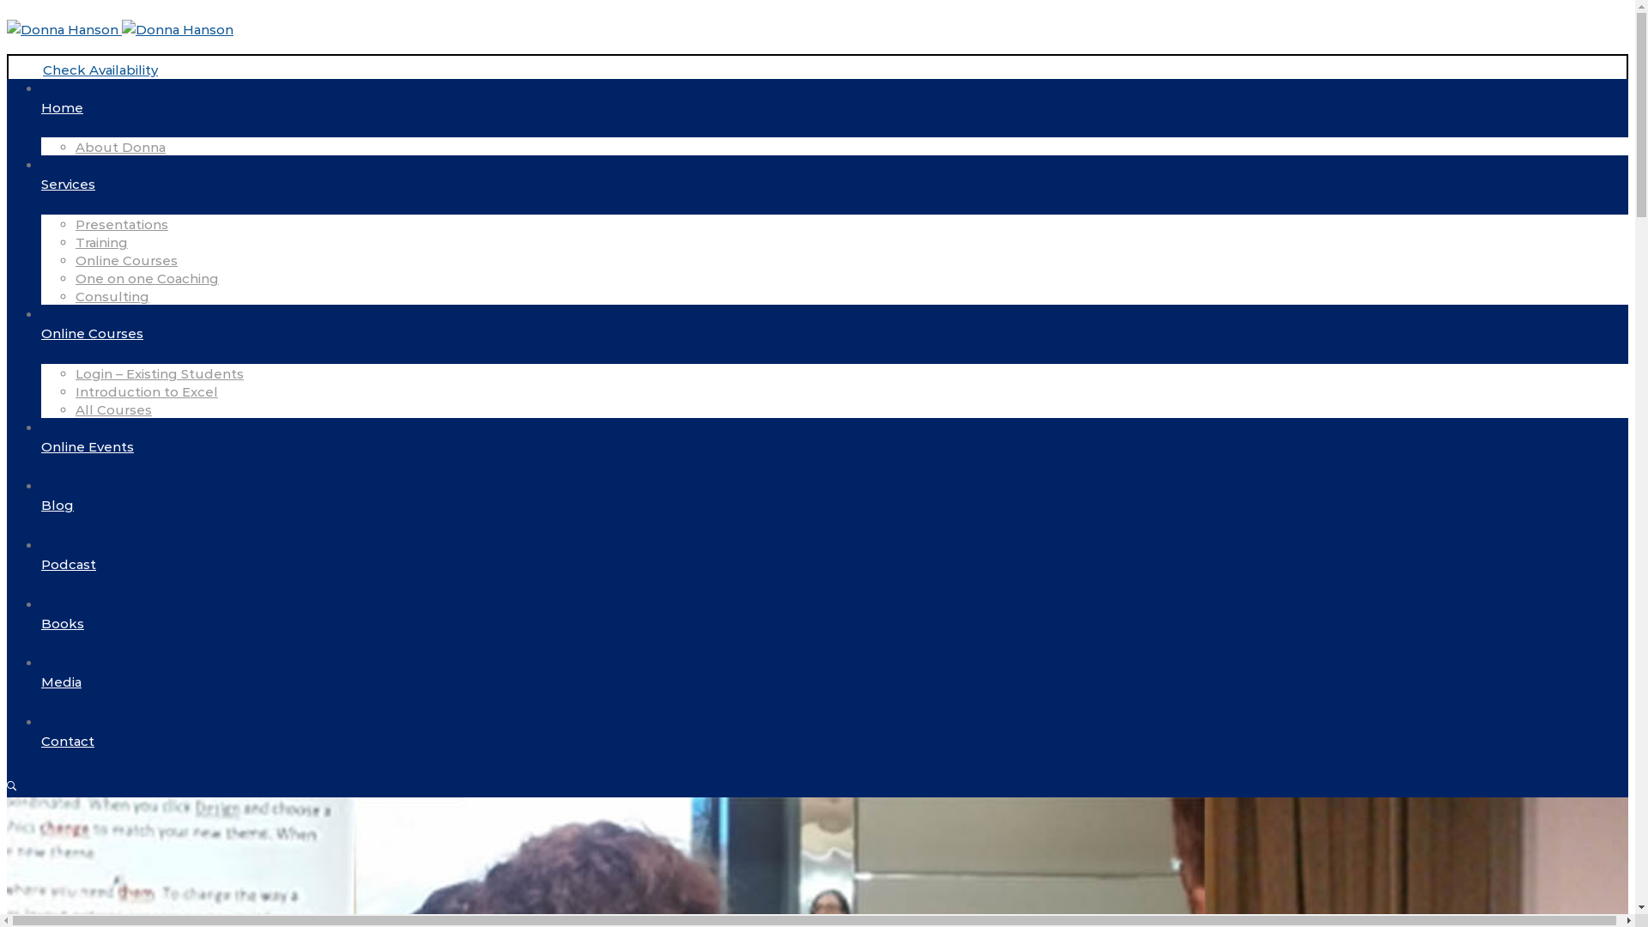 This screenshot has width=1648, height=927. I want to click on Online Courses, so click(851, 261).